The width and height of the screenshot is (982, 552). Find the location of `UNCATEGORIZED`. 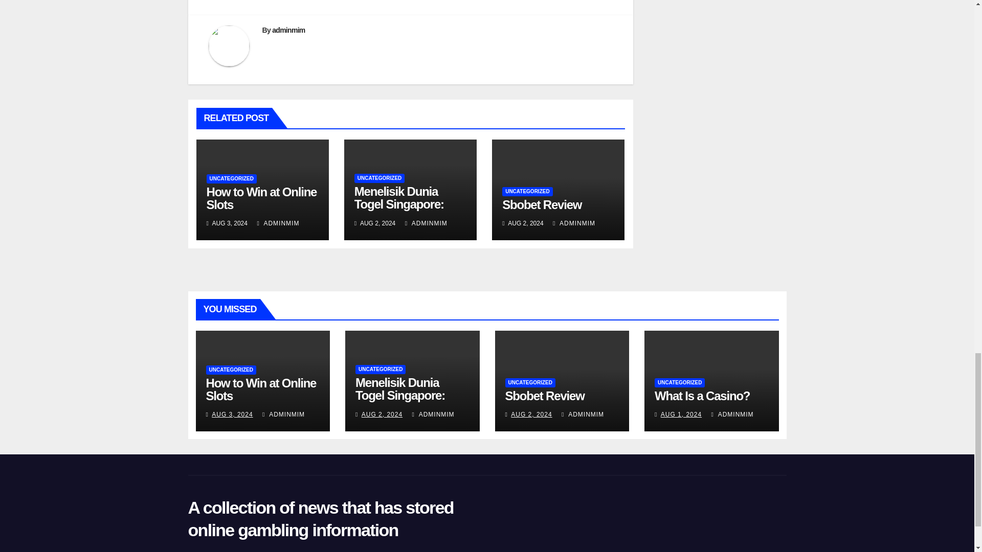

UNCATEGORIZED is located at coordinates (231, 179).